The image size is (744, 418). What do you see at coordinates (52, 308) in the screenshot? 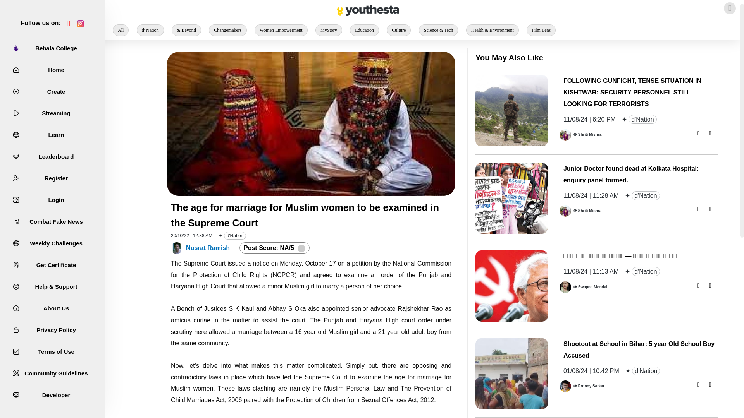
I see `About Us` at bounding box center [52, 308].